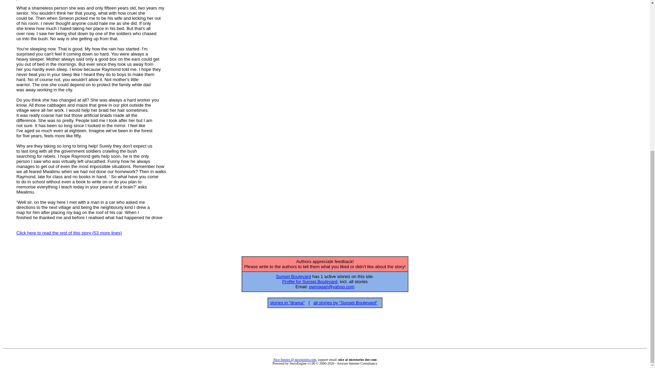 This screenshot has height=368, width=655. Describe the element at coordinates (310, 281) in the screenshot. I see `Profile for Sunset Boulevard` at that location.